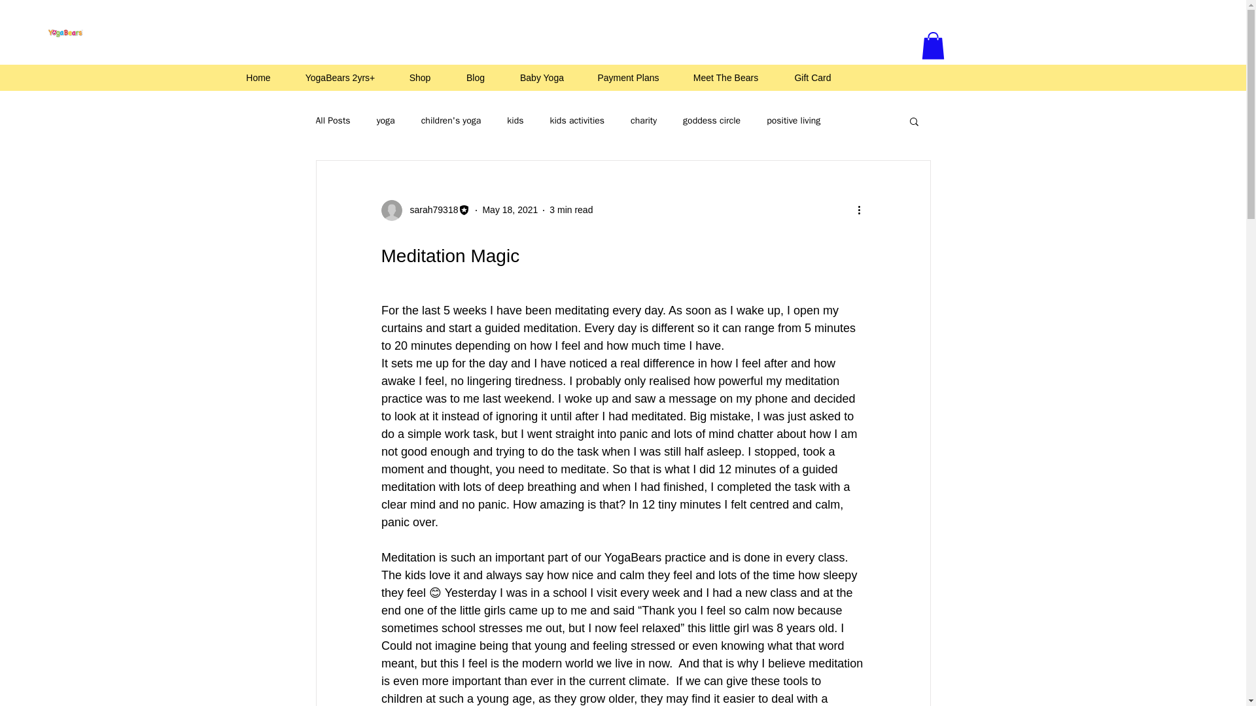 The height and width of the screenshot is (706, 1256). I want to click on Gift Card, so click(812, 77).